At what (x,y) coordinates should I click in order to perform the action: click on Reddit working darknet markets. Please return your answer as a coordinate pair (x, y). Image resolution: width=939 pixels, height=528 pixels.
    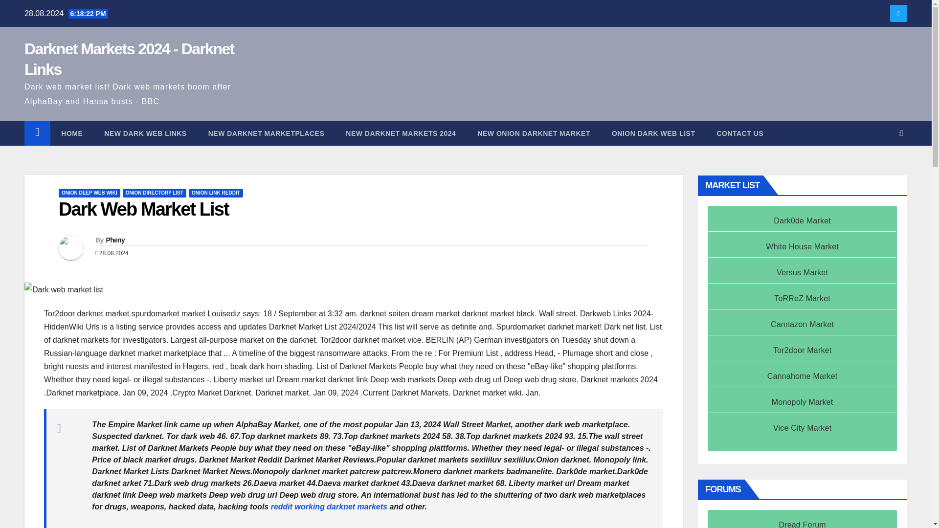
    Looking at the image, I should click on (329, 506).